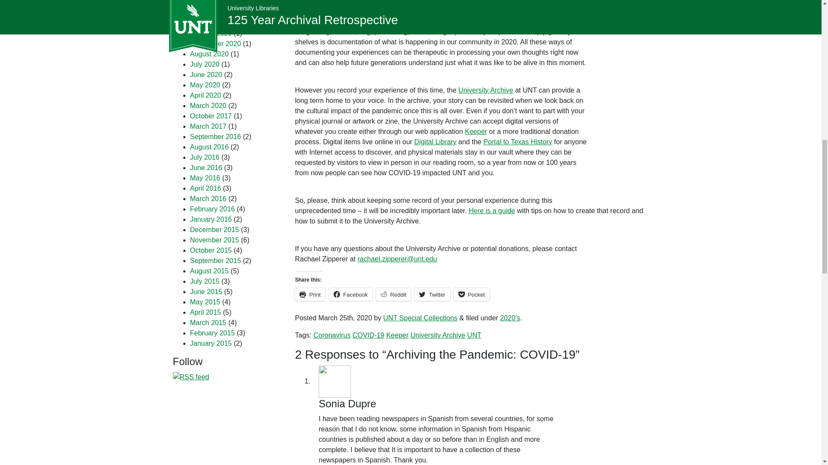 This screenshot has height=465, width=828. Describe the element at coordinates (492, 210) in the screenshot. I see `Here is a guide` at that location.